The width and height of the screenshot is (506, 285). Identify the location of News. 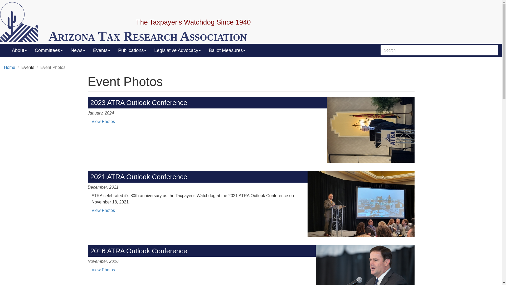
(78, 50).